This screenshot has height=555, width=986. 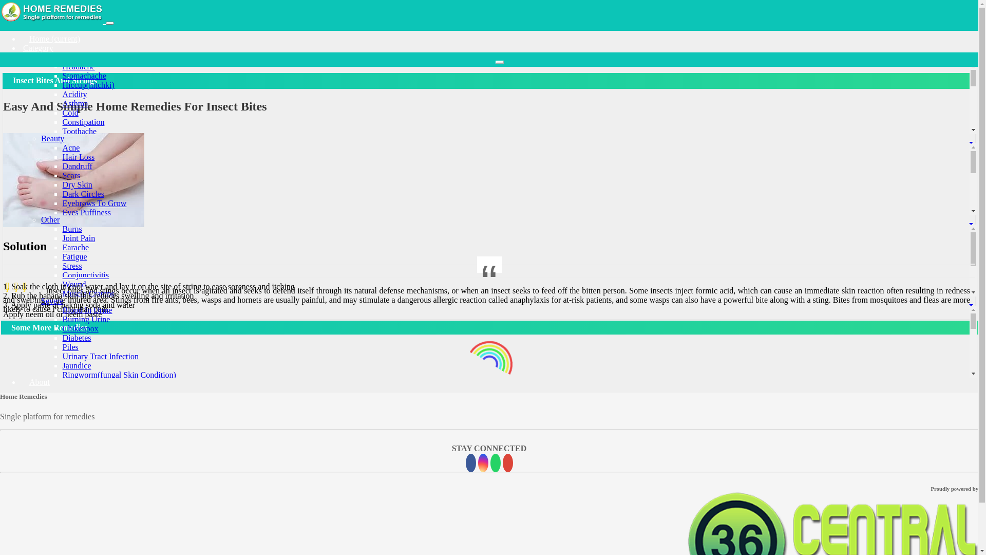 I want to click on Meh - 3 stars, so click(x=25, y=287).